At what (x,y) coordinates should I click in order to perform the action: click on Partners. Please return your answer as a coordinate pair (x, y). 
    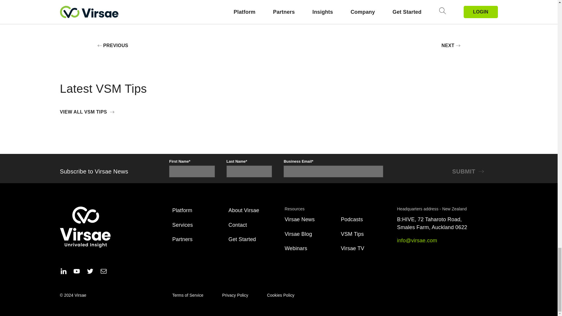
    Looking at the image, I should click on (182, 239).